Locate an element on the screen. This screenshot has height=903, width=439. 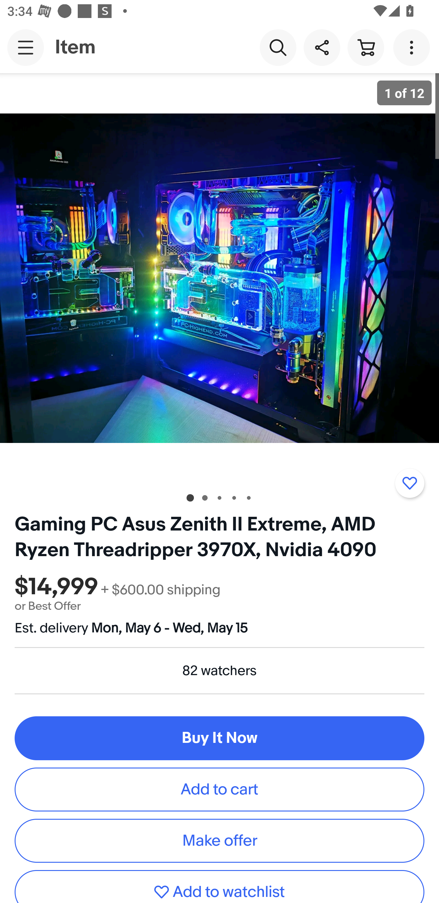
Share this item is located at coordinates (322, 47).